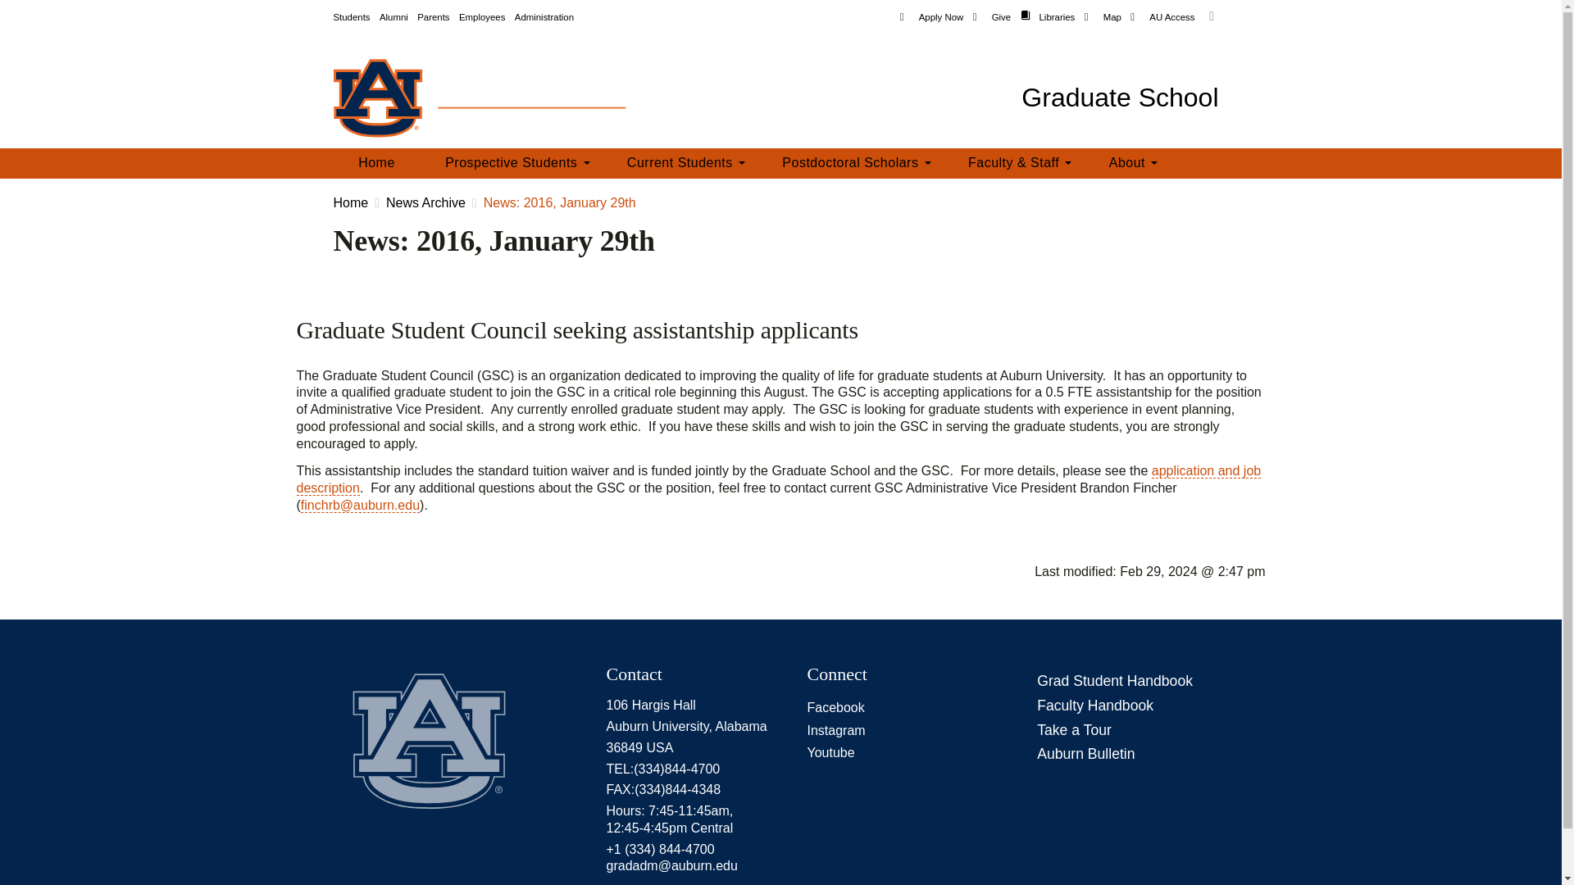 The image size is (1574, 885). I want to click on Alumni, so click(393, 18).